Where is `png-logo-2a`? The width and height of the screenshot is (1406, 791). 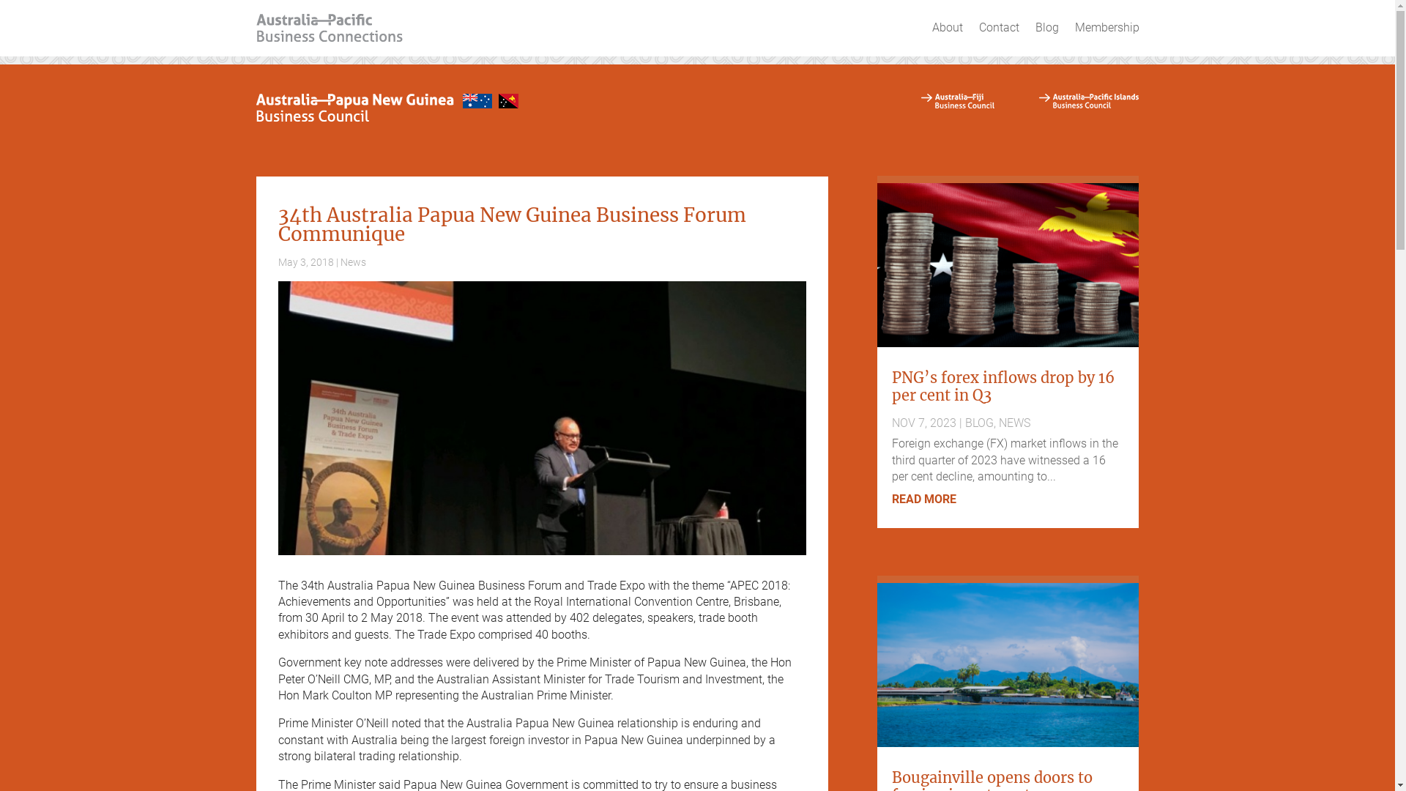
png-logo-2a is located at coordinates (392, 108).